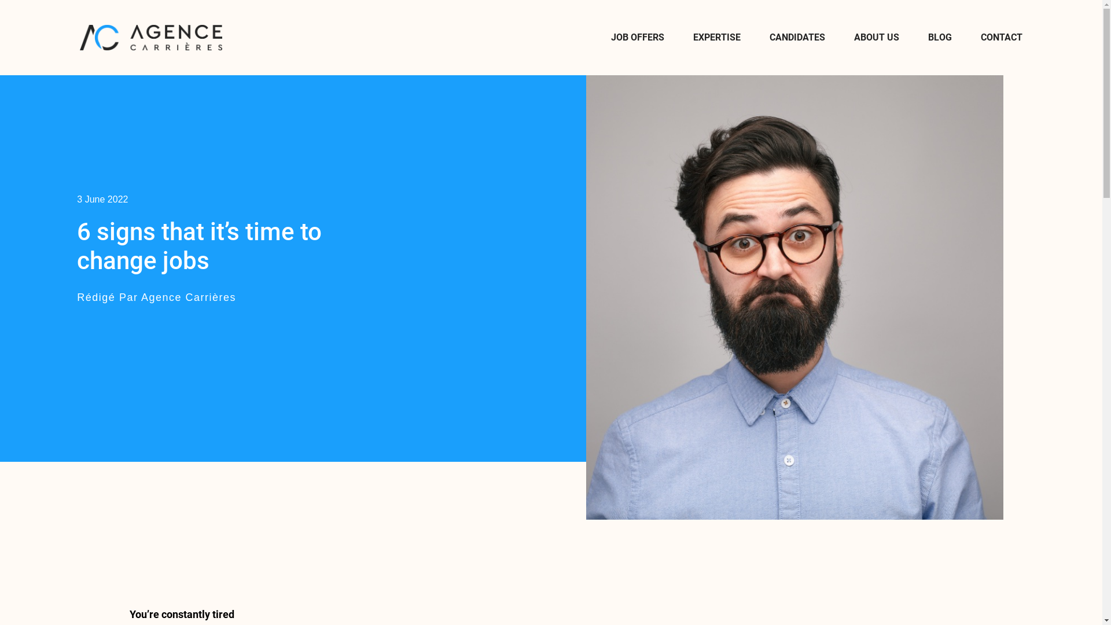 The width and height of the screenshot is (1111, 625). What do you see at coordinates (717, 38) in the screenshot?
I see `EXPERTISE` at bounding box center [717, 38].